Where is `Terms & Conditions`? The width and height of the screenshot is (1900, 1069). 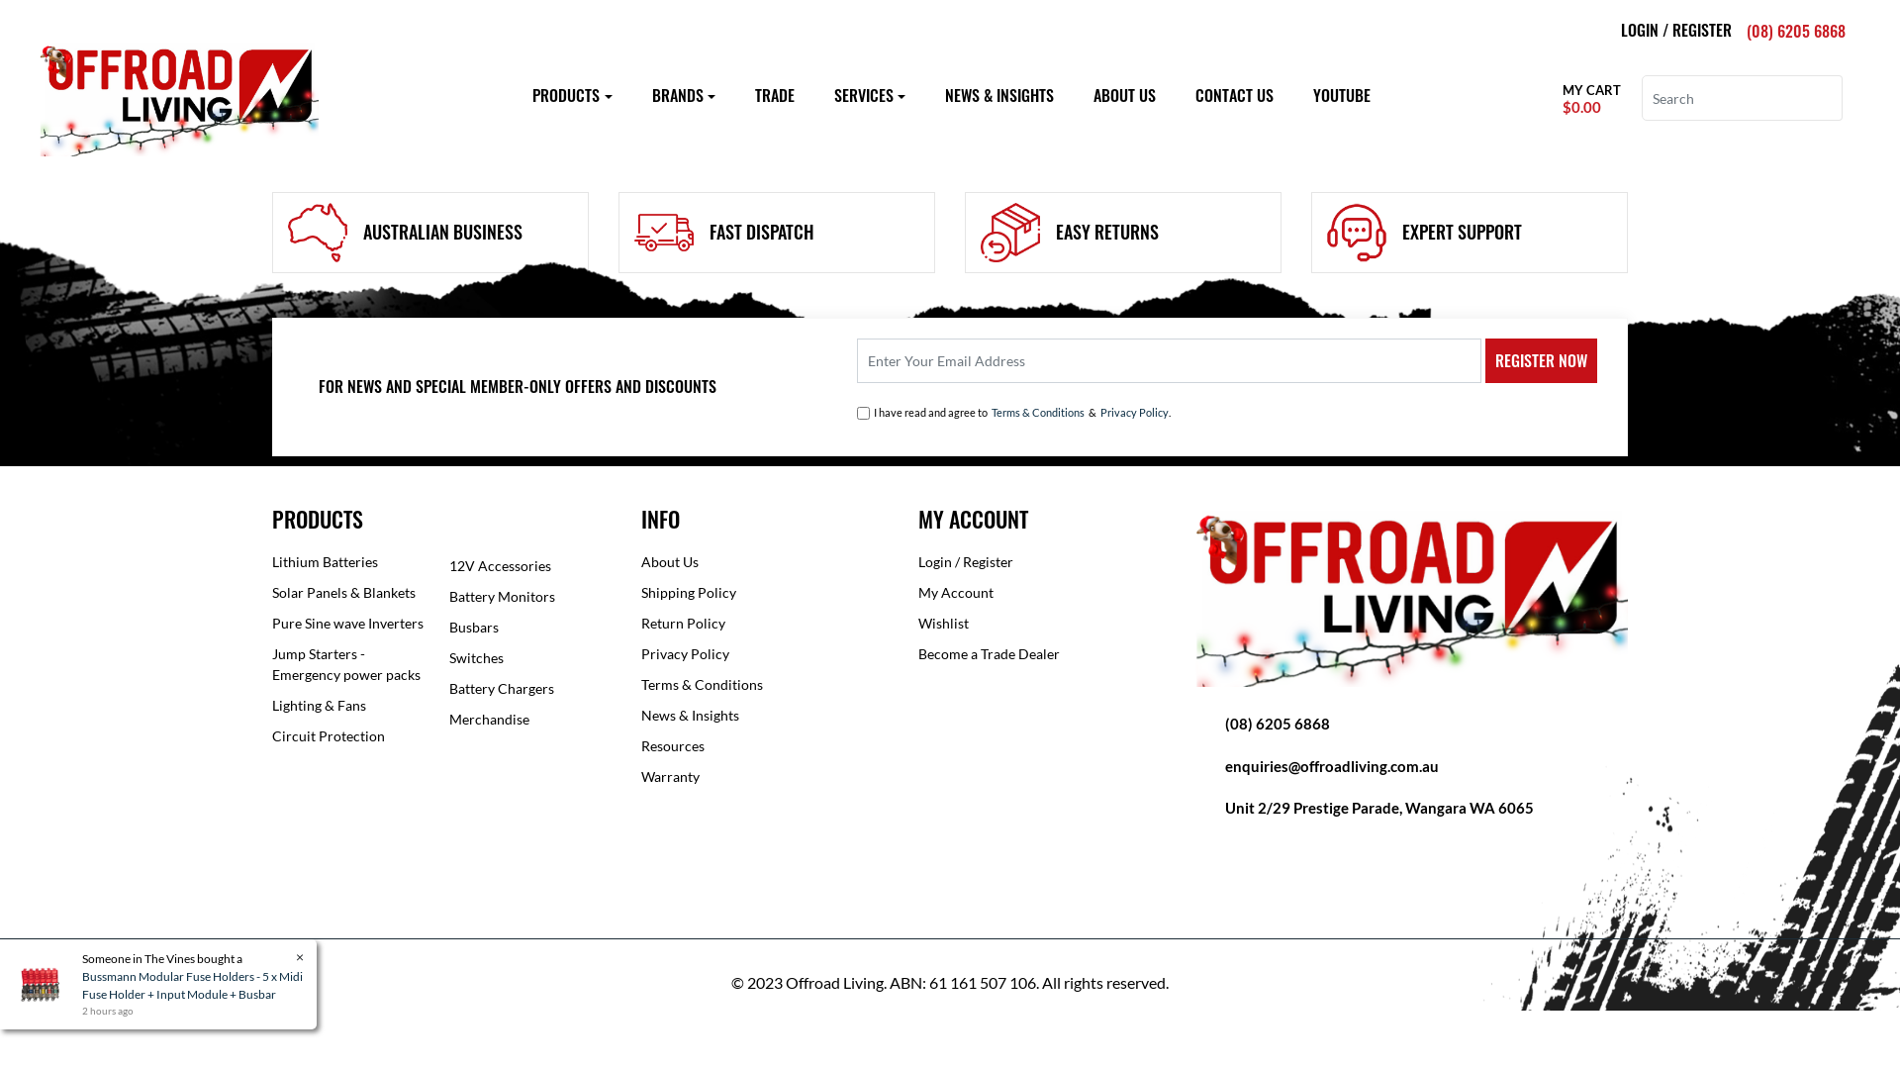
Terms & Conditions is located at coordinates (765, 685).